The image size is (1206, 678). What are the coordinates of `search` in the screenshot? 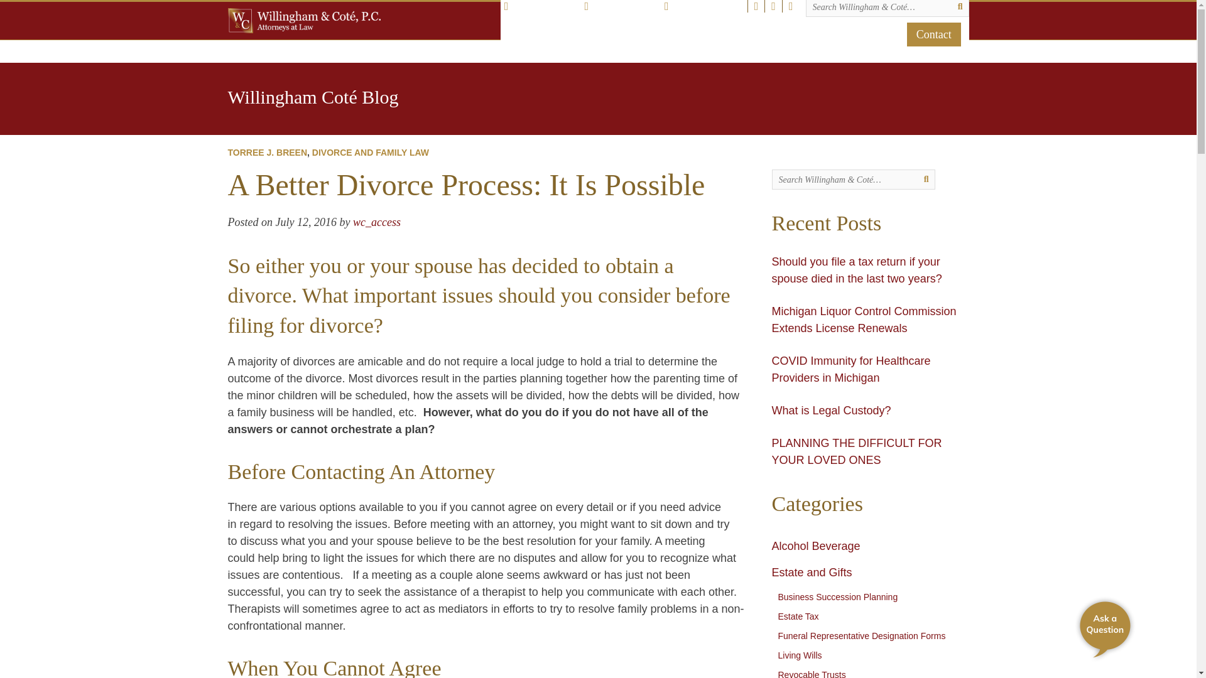 It's located at (887, 8).